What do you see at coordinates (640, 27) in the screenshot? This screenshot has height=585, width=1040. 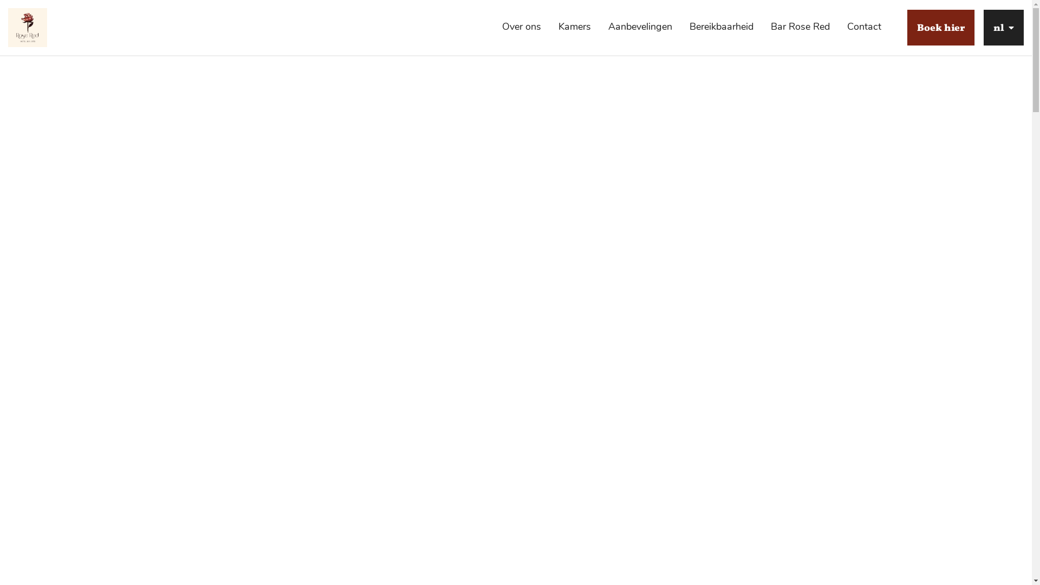 I see `Aanbevelingen` at bounding box center [640, 27].